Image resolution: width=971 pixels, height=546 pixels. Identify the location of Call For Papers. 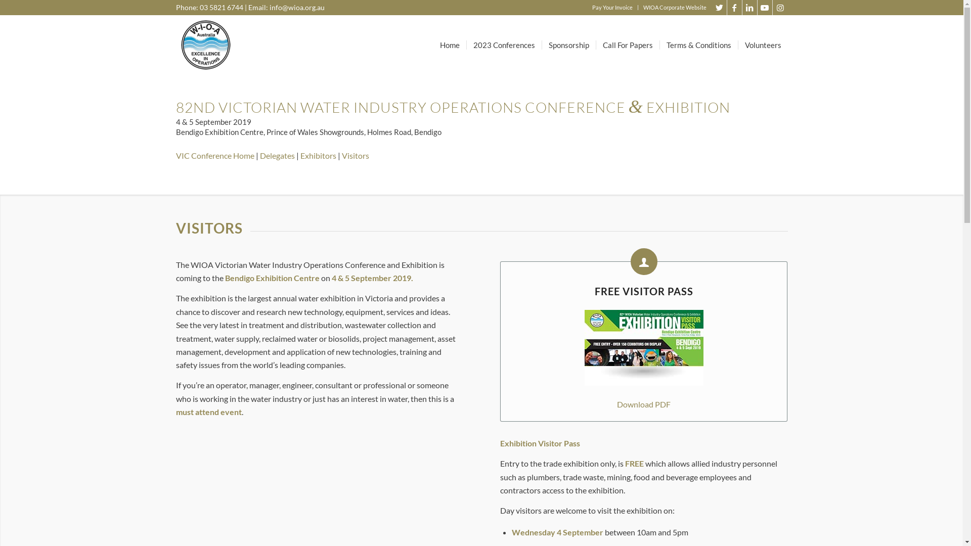
(628, 45).